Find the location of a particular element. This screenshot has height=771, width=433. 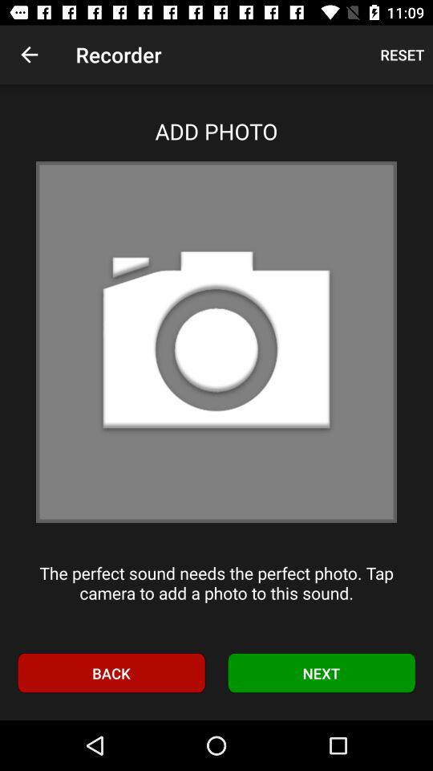

launch the reset at the top right corner is located at coordinates (403, 55).